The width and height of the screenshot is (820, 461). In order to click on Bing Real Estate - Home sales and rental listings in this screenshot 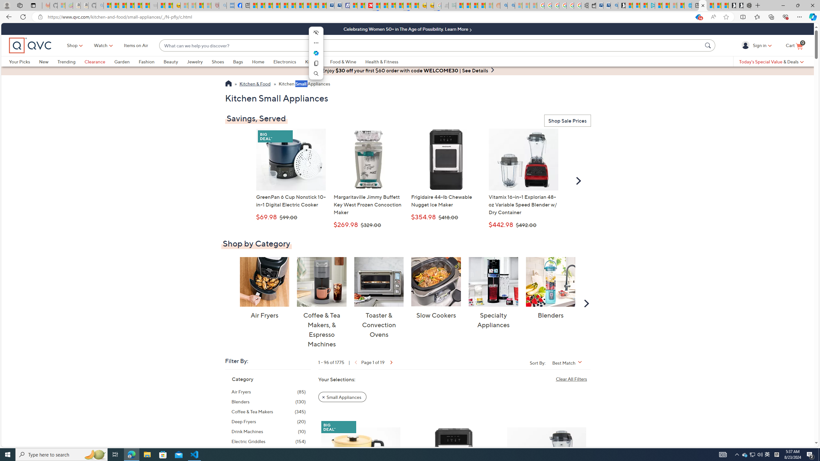, I will do `click(614, 5)`.